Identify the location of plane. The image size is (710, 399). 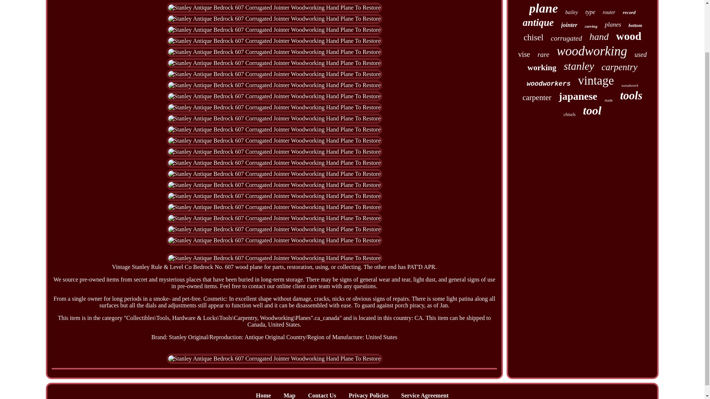
(543, 8).